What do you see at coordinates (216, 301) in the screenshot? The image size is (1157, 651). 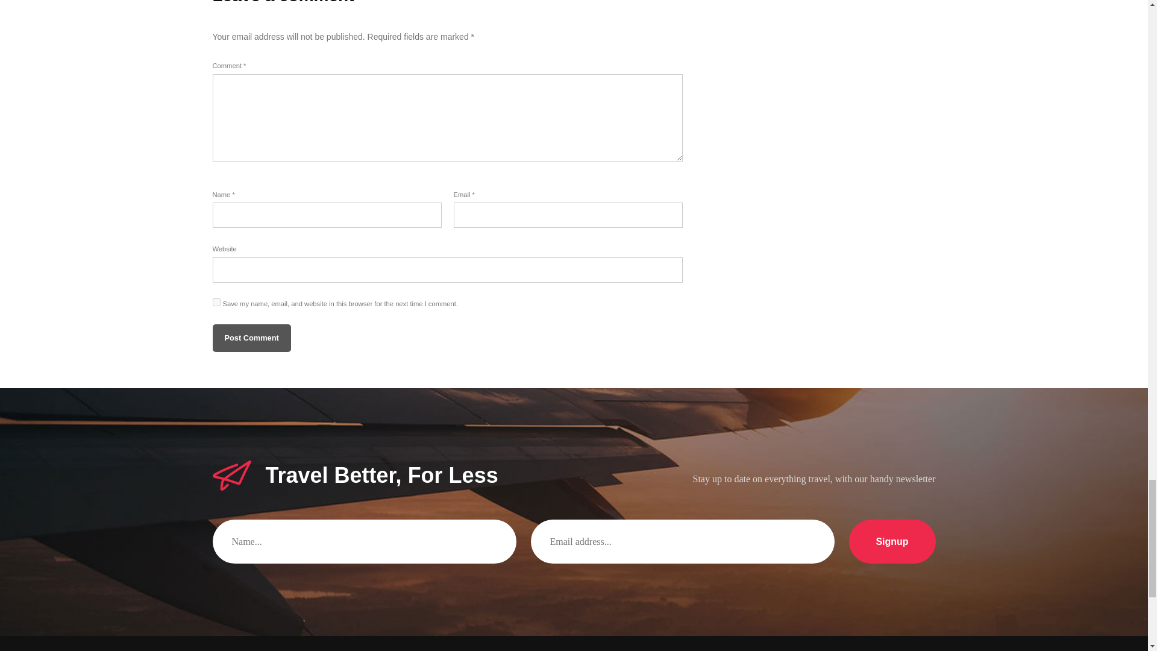 I see `yes` at bounding box center [216, 301].